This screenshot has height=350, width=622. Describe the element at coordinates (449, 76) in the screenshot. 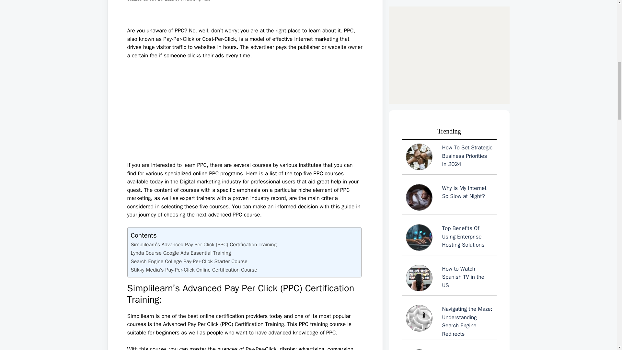

I see `Navigating the Maze: Understanding Search Engine Redirects` at that location.